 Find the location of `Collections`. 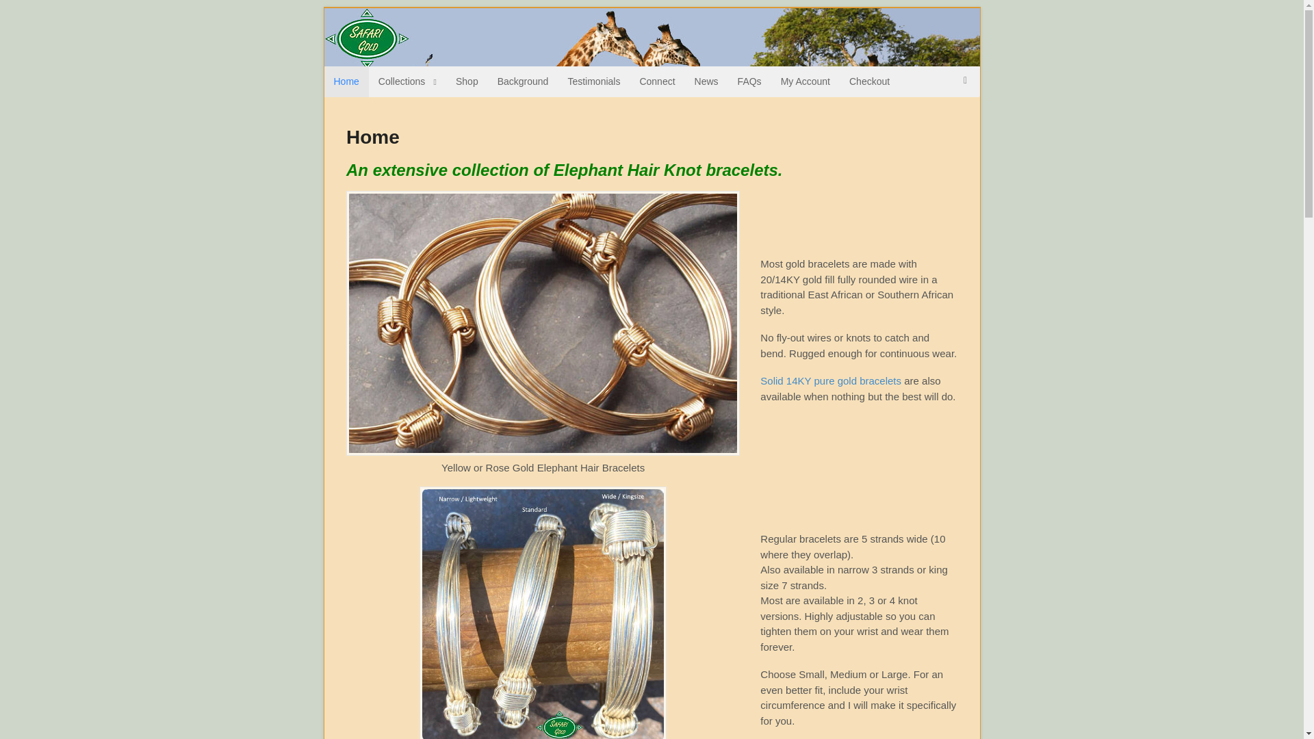

Collections is located at coordinates (408, 81).